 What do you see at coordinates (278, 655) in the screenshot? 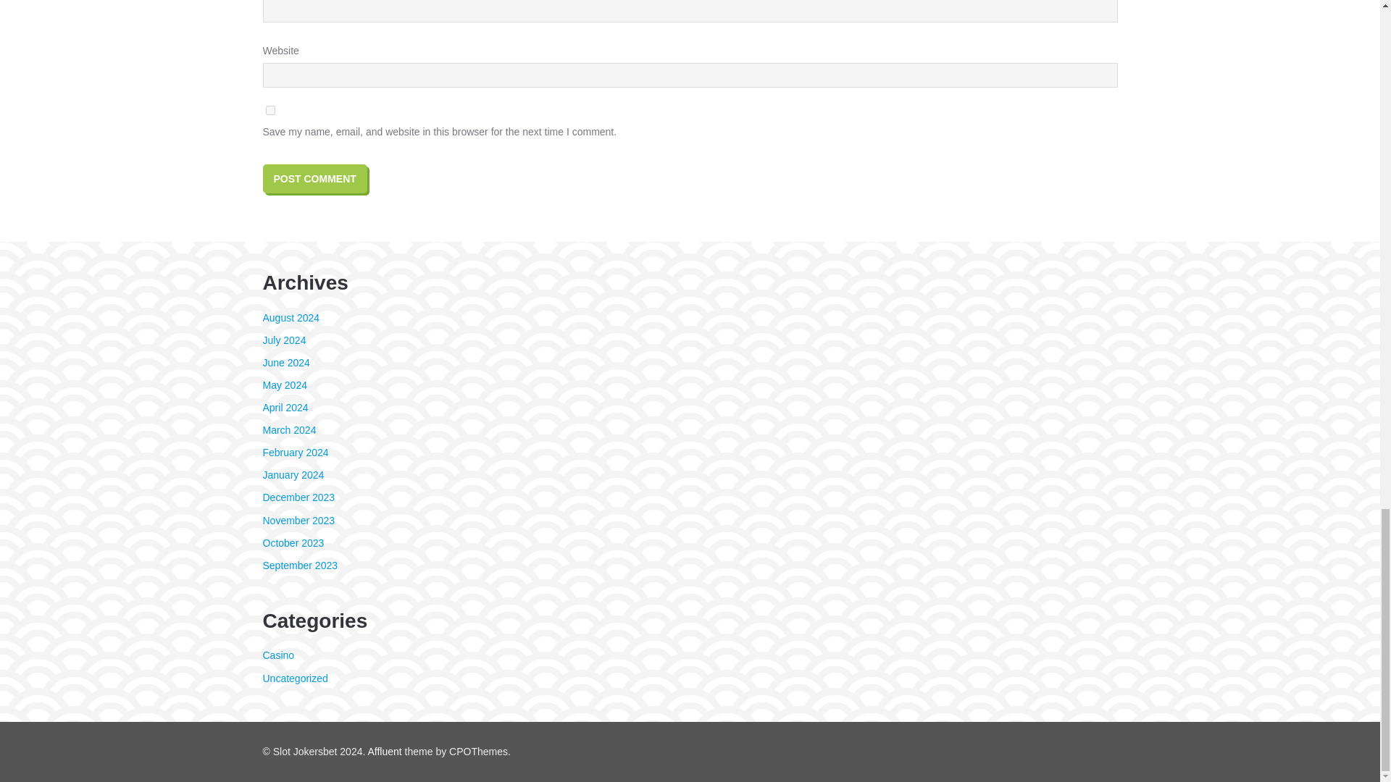
I see `Casino` at bounding box center [278, 655].